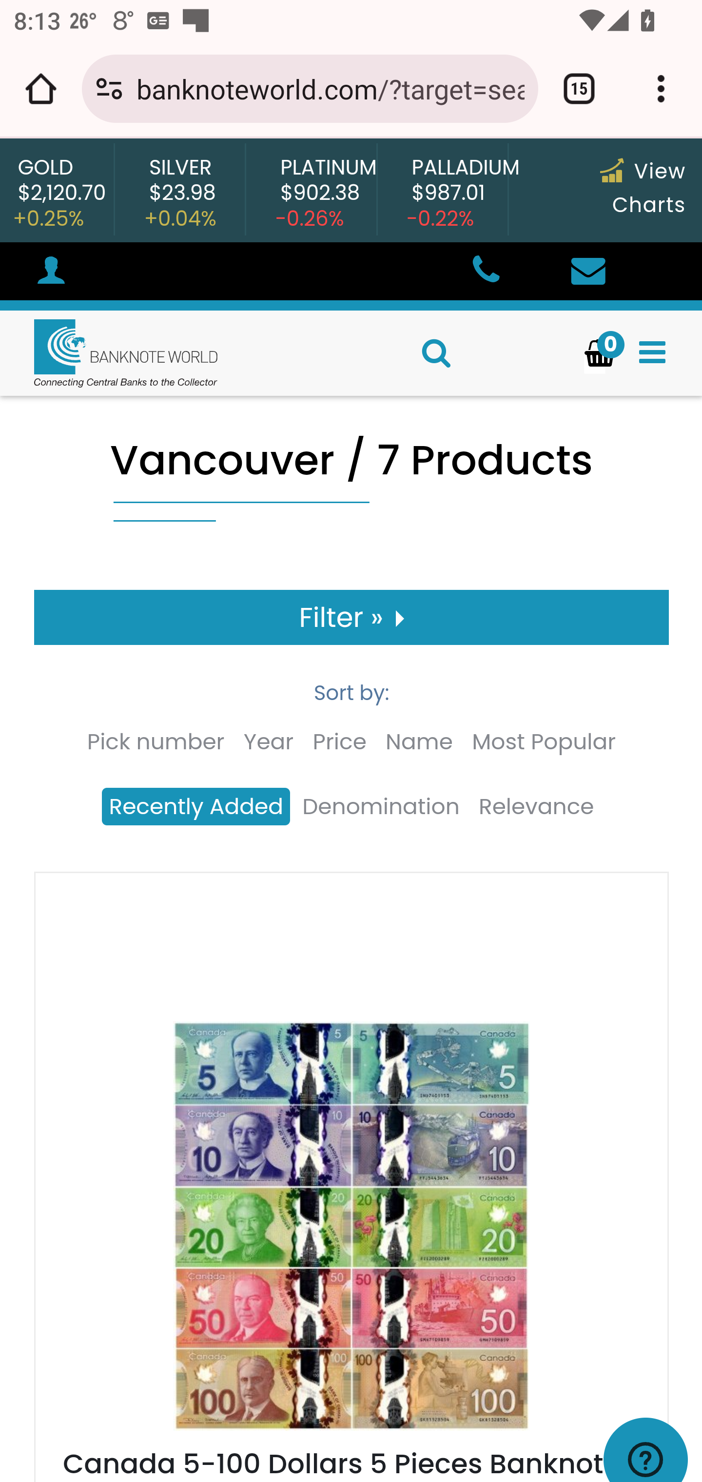 The height and width of the screenshot is (1482, 702). I want to click on Relevance, so click(536, 807).